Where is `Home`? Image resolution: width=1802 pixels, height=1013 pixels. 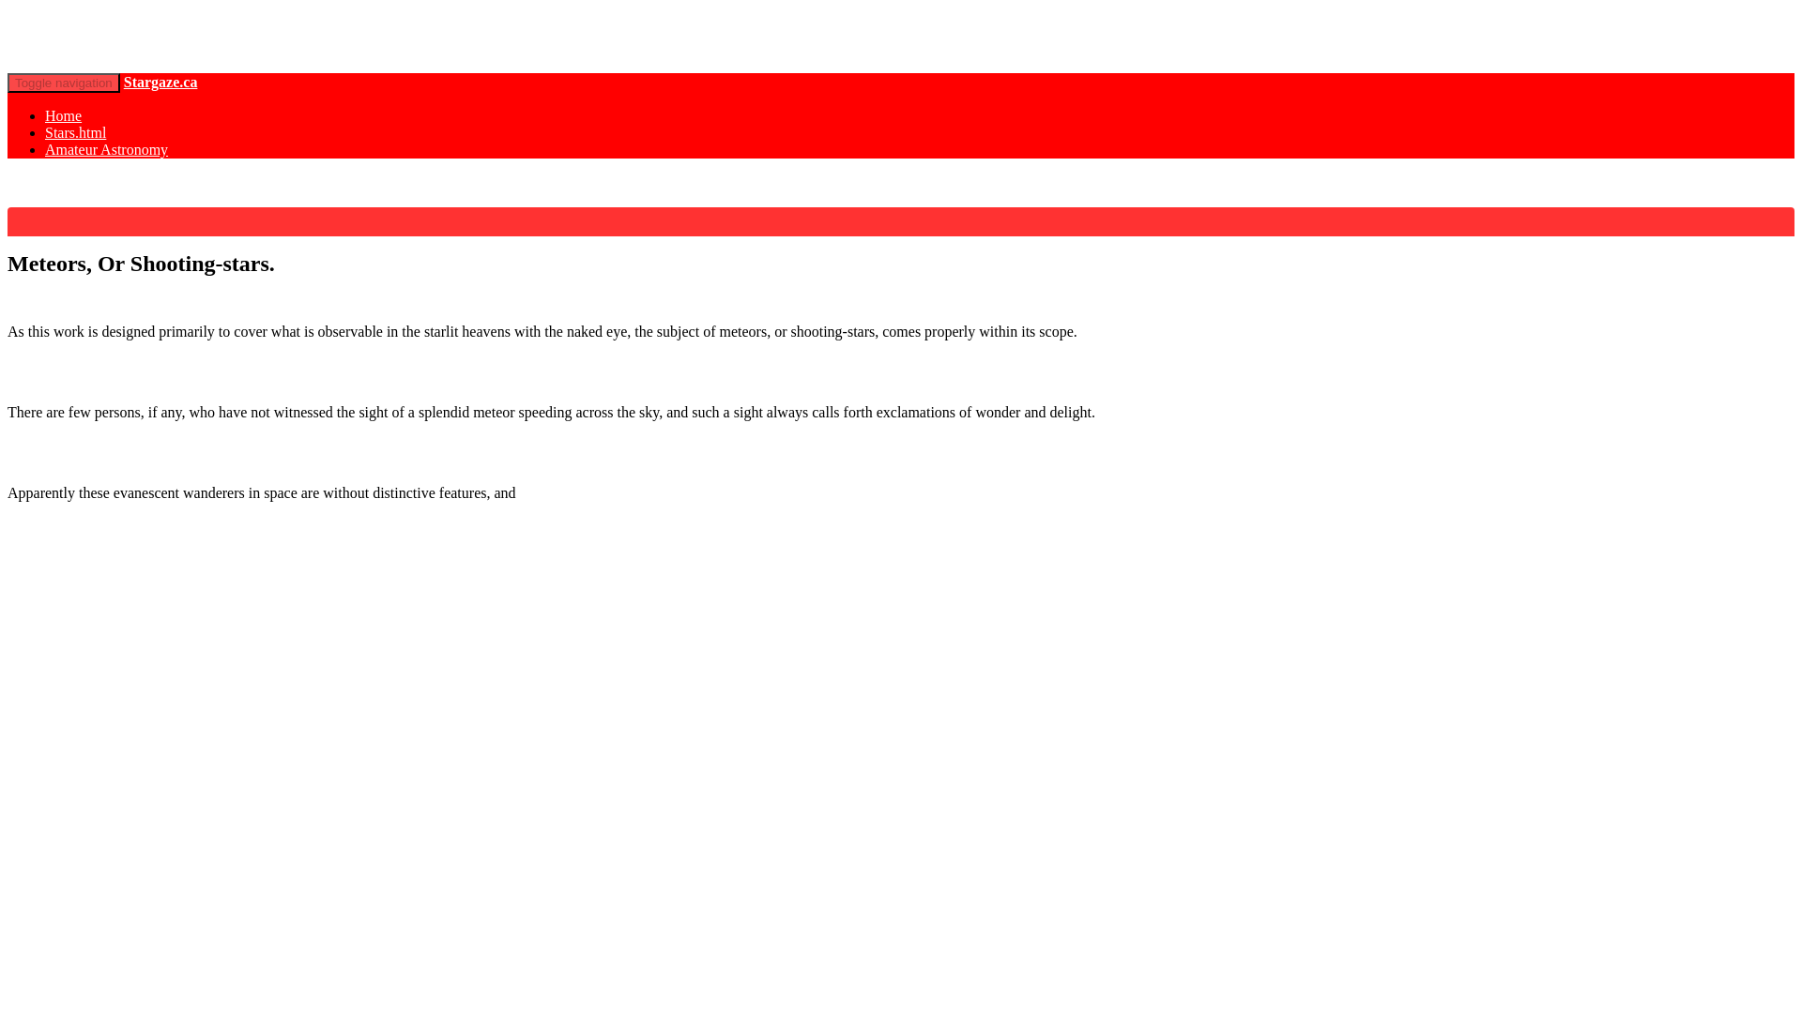 Home is located at coordinates (63, 114).